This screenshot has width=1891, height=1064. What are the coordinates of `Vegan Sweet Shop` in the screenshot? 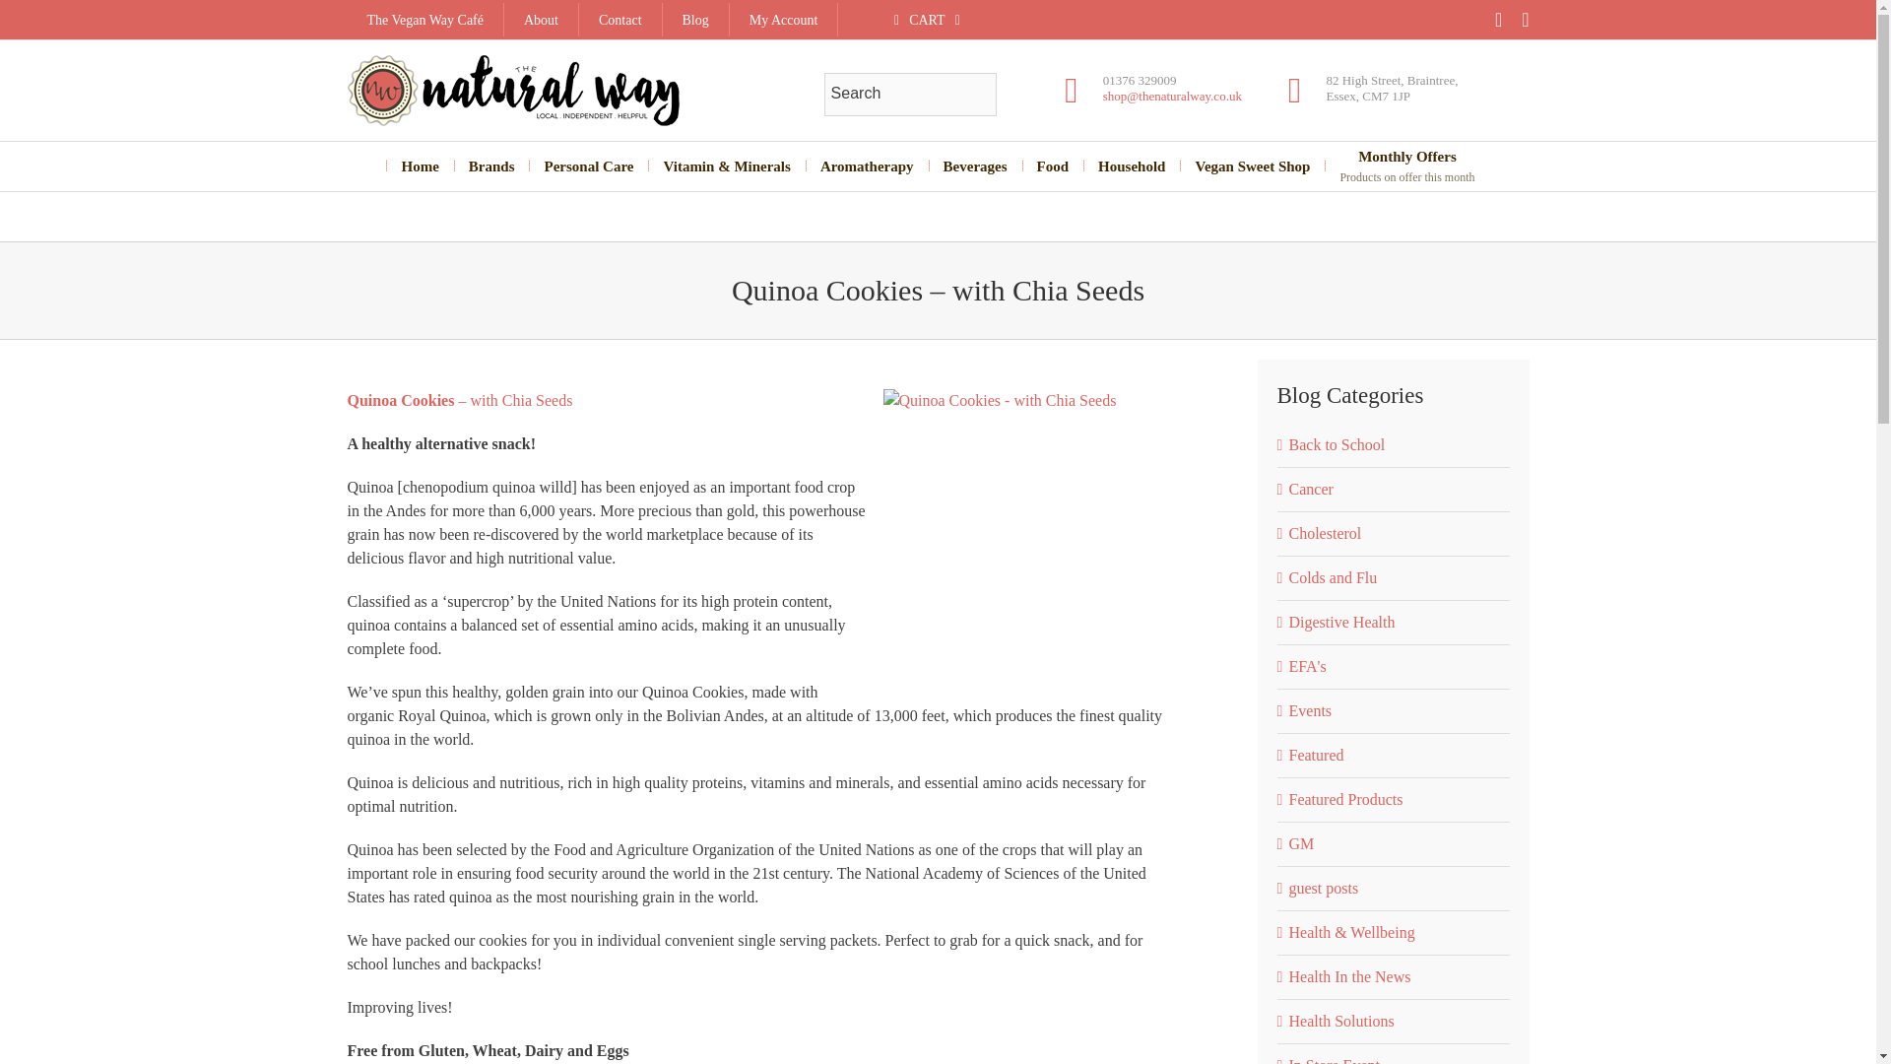 It's located at (1253, 166).